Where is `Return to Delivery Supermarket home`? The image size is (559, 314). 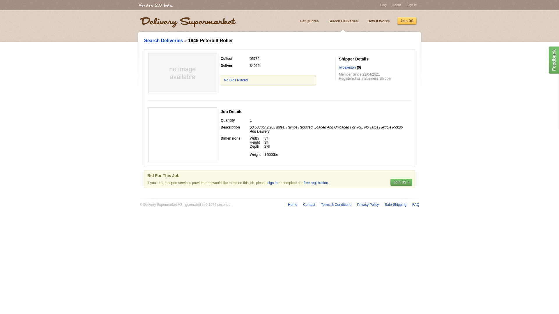 Return to Delivery Supermarket home is located at coordinates (188, 23).